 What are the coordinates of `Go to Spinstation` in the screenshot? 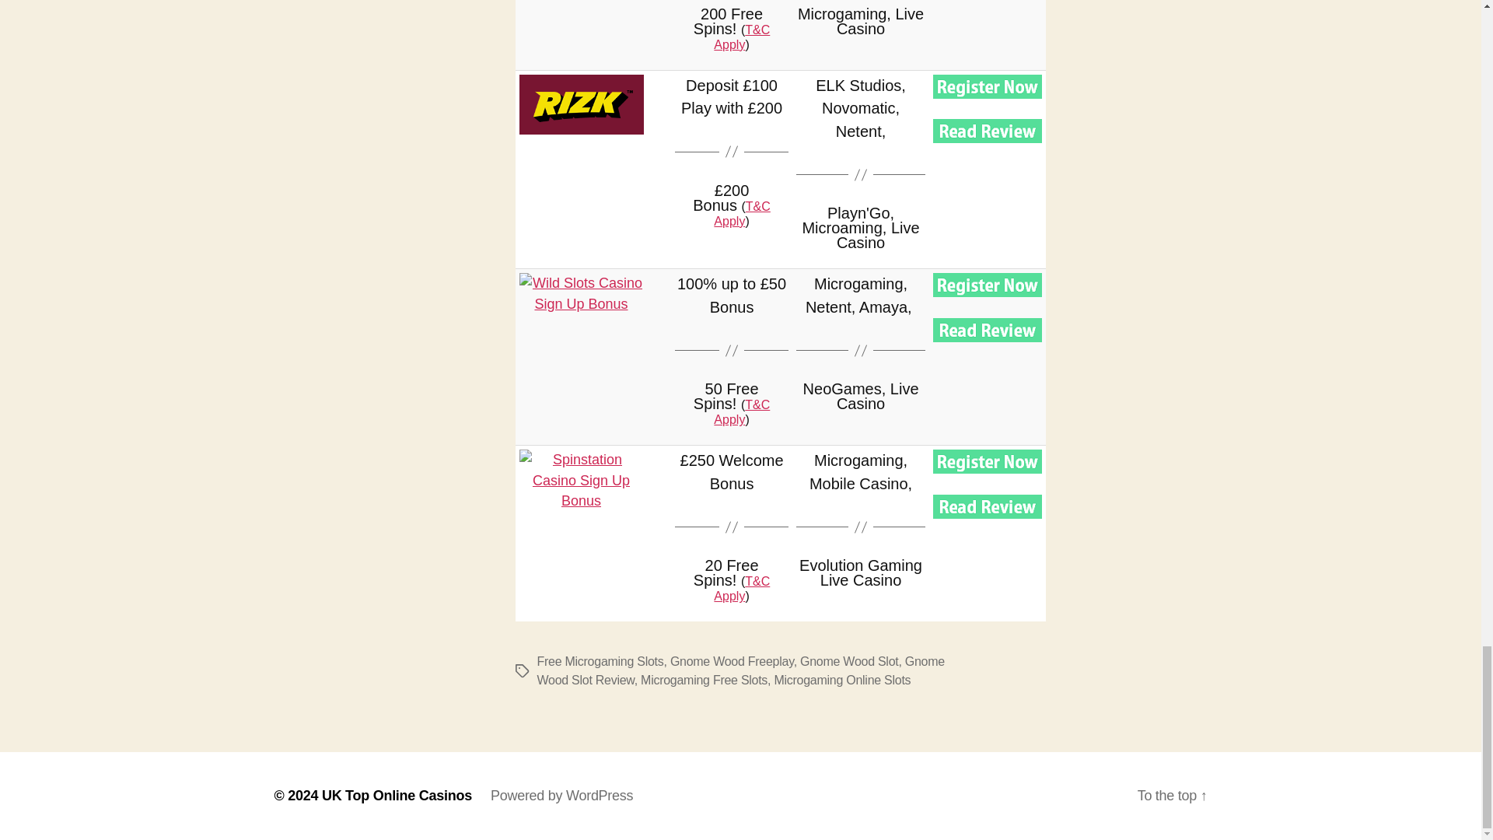 It's located at (582, 480).